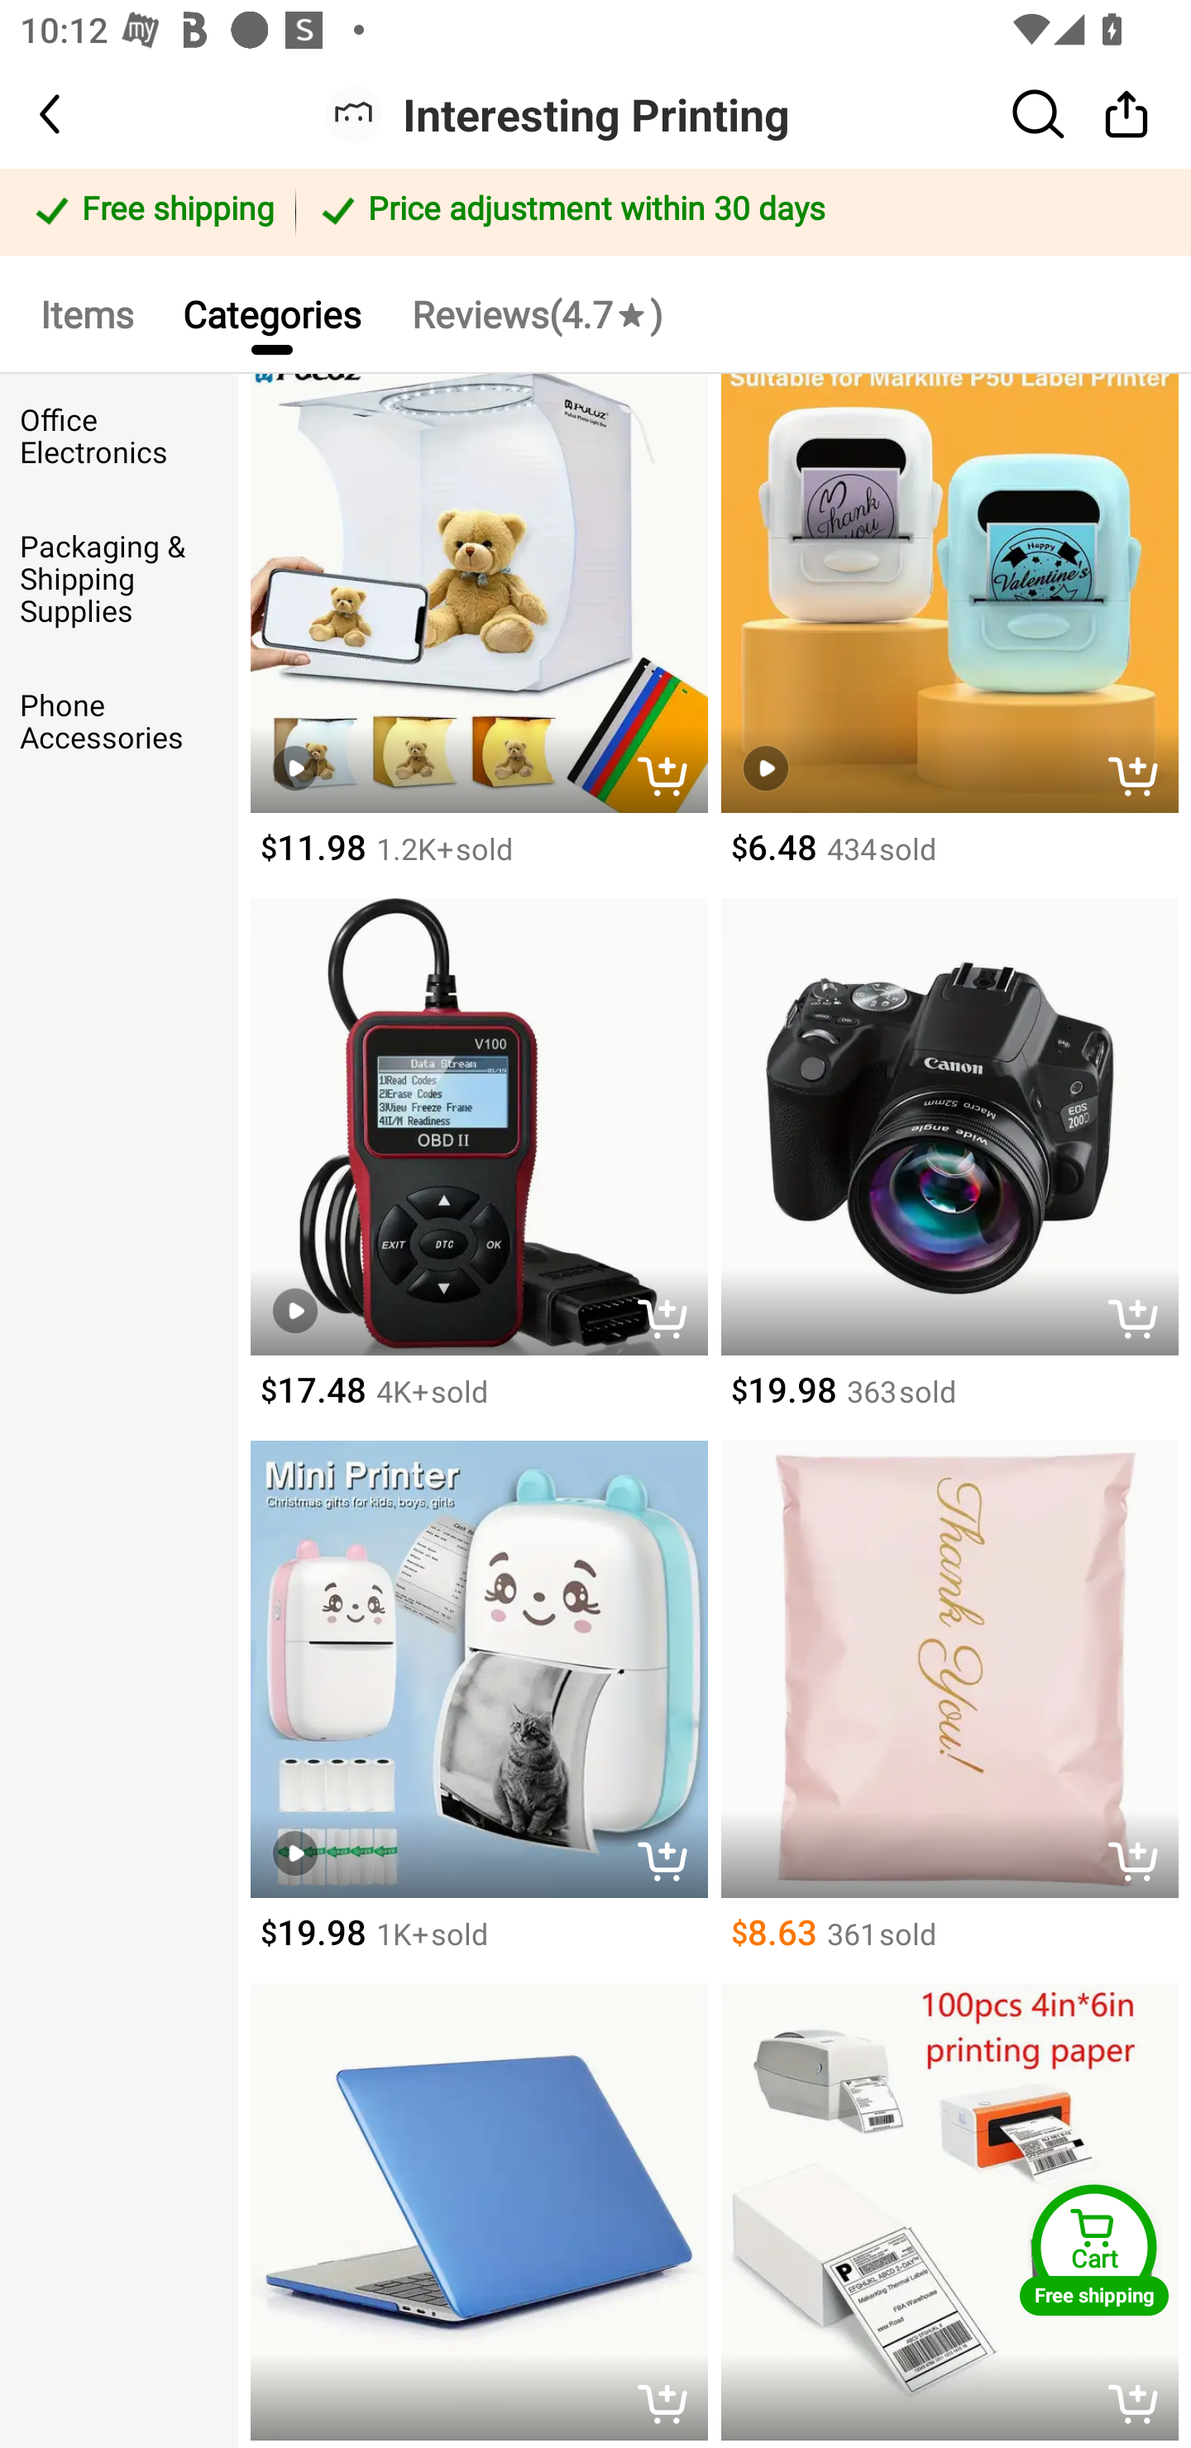 The image size is (1191, 2448). Describe the element at coordinates (271, 313) in the screenshot. I see `Categories` at that location.